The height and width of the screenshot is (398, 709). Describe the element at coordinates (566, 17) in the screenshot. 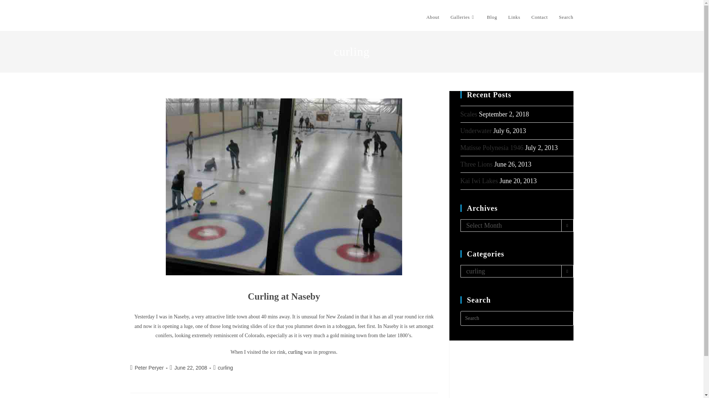

I see `Search` at that location.